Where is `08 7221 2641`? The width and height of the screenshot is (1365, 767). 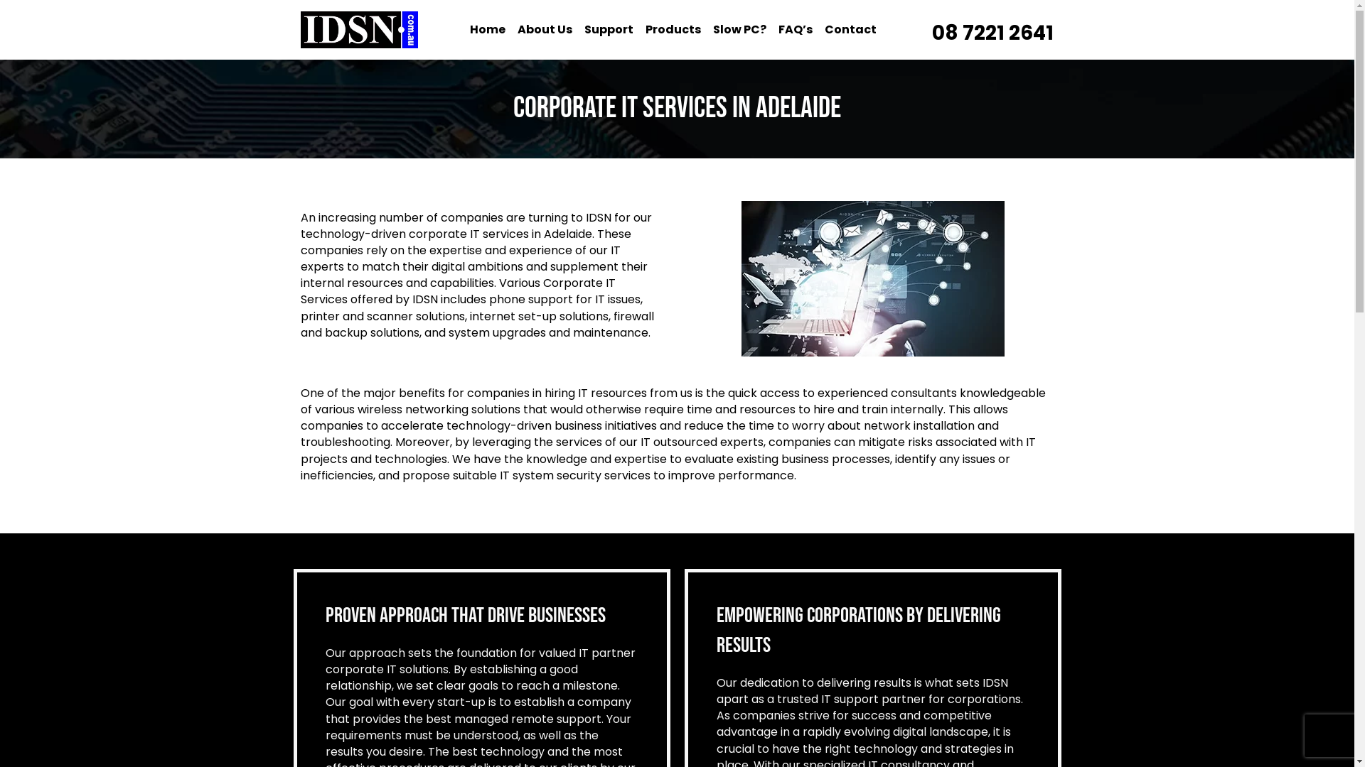 08 7221 2641 is located at coordinates (992, 33).